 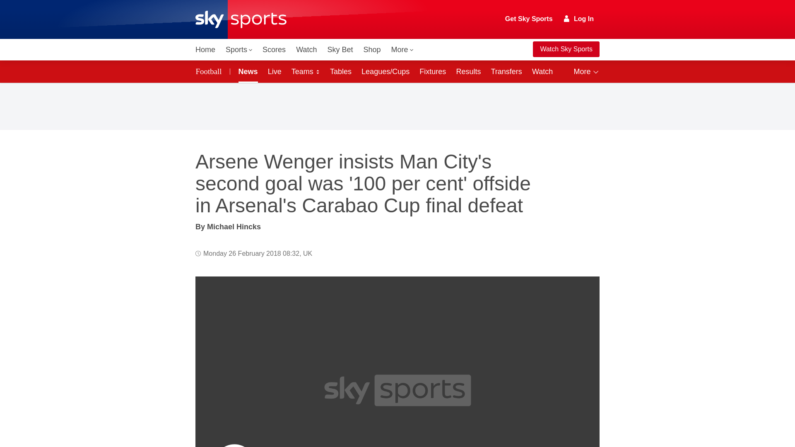 I want to click on Watch, so click(x=306, y=50).